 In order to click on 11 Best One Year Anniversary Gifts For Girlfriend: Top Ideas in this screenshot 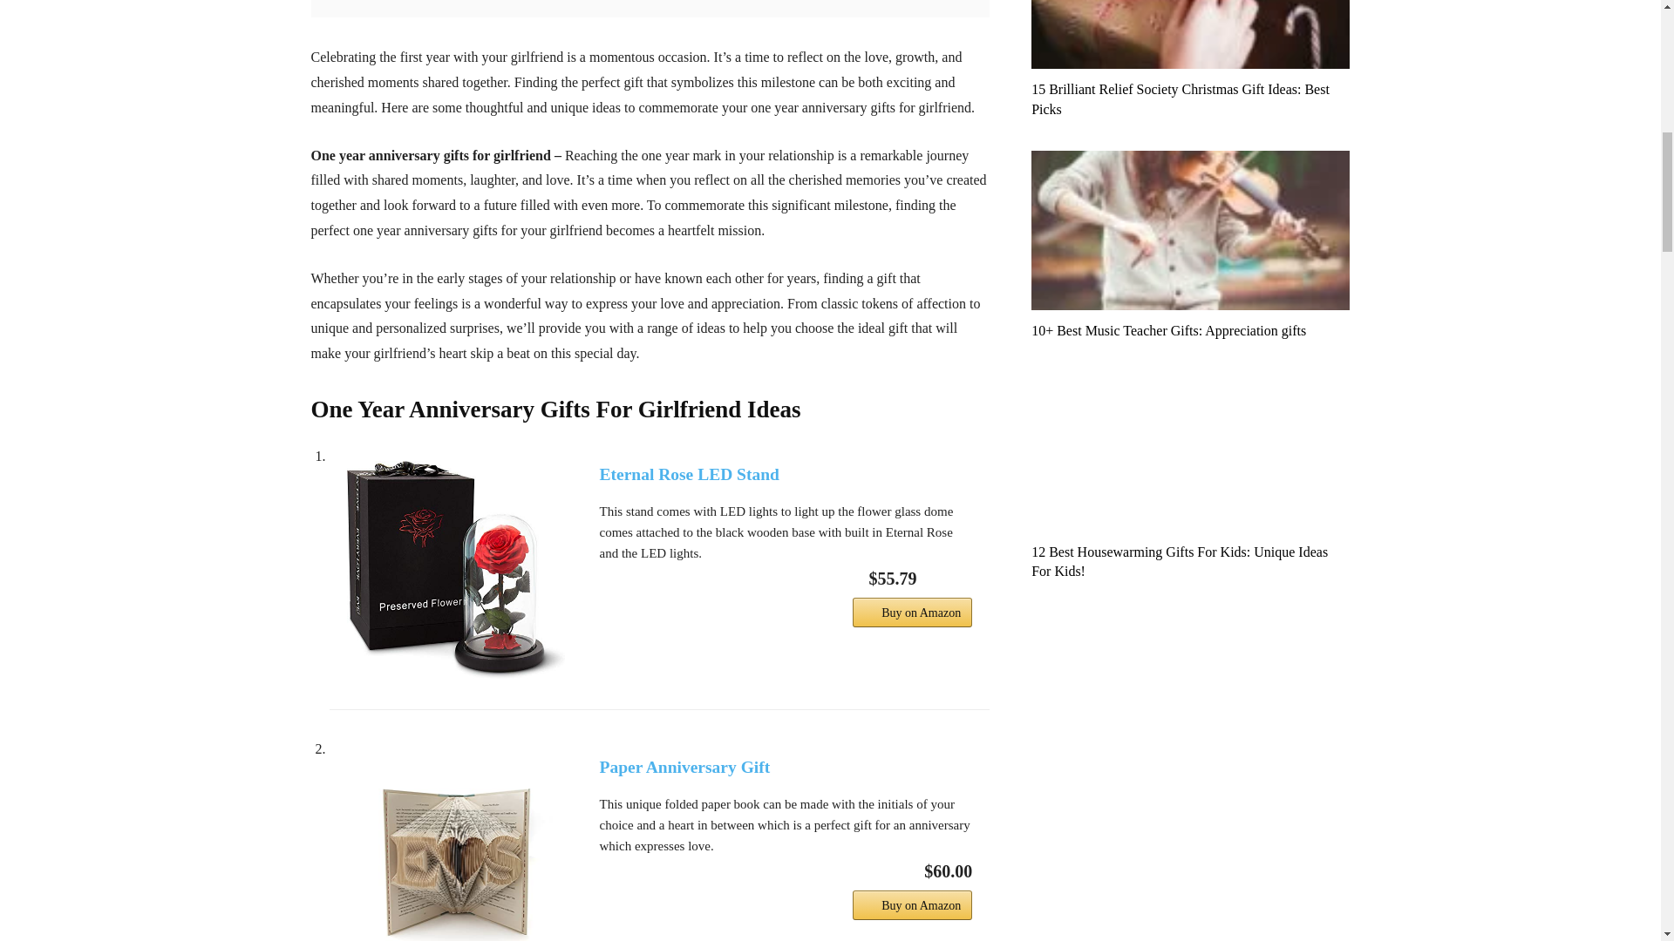, I will do `click(455, 570)`.